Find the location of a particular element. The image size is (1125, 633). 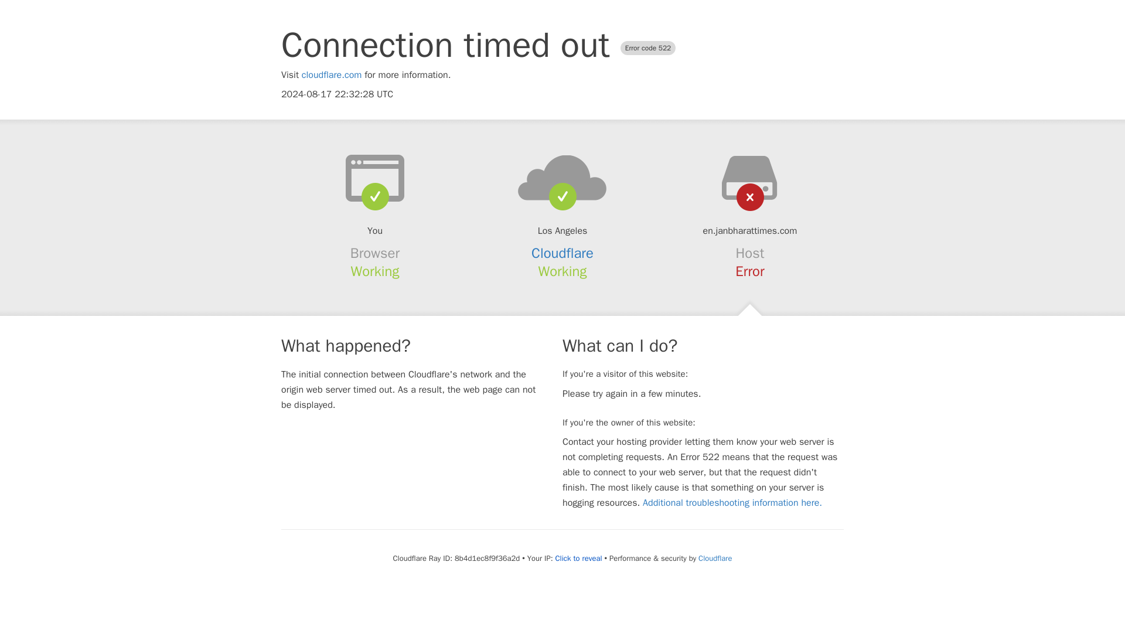

Additional troubleshooting information here. is located at coordinates (732, 503).